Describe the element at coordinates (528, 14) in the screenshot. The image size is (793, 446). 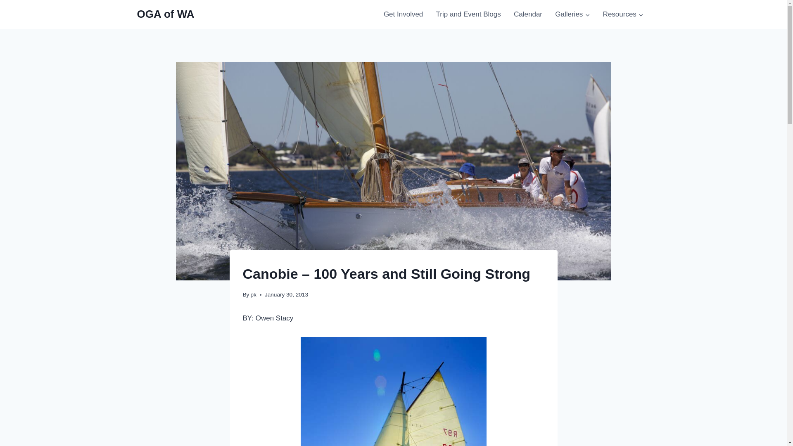
I see `Calendar` at that location.